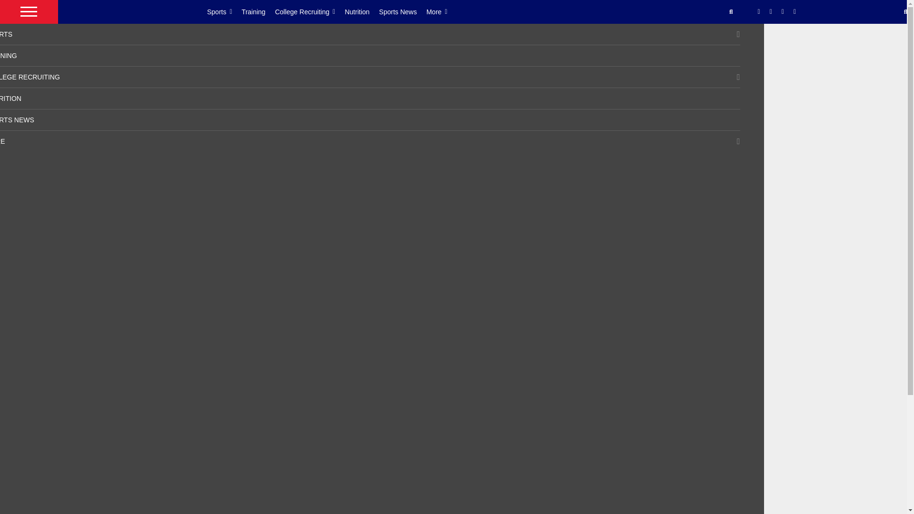 This screenshot has height=514, width=914. Describe the element at coordinates (10, 98) in the screenshot. I see `NUTRITION` at that location.